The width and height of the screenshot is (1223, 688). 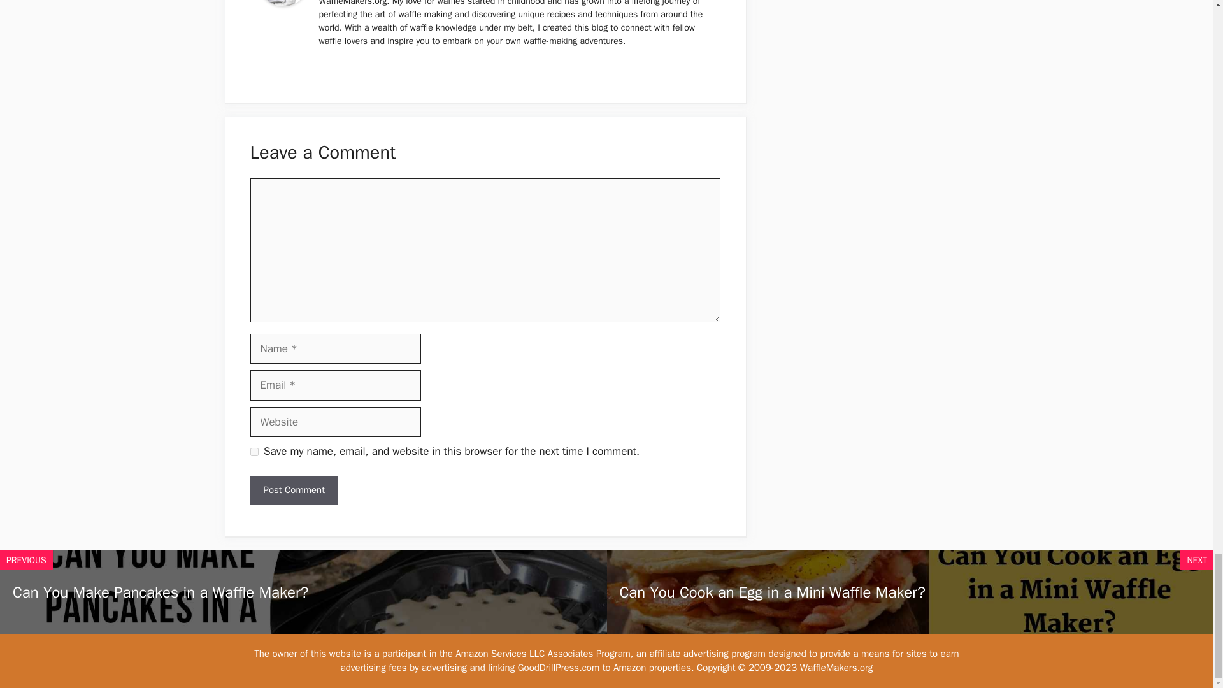 What do you see at coordinates (282, 5) in the screenshot?
I see `Christina R. Johnson` at bounding box center [282, 5].